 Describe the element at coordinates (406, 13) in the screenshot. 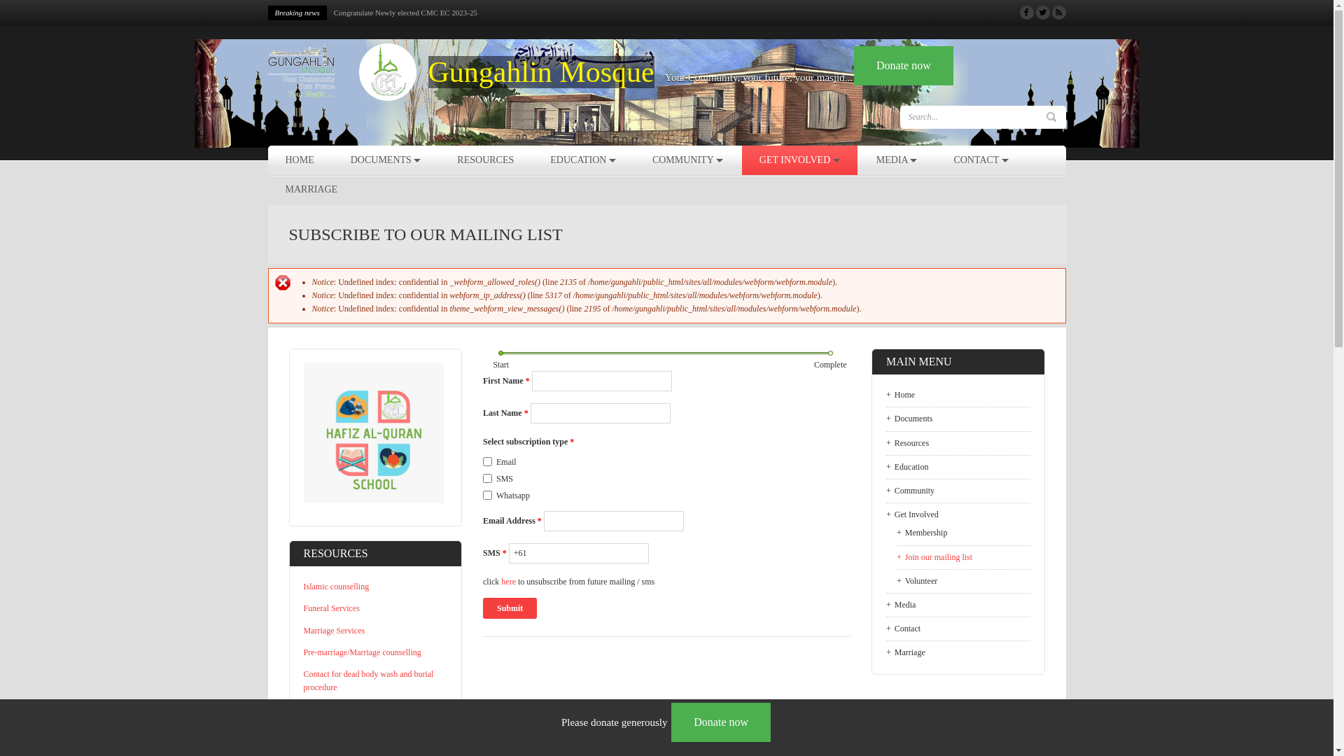

I see `Congratulate Newly elected CMC EC 2023-25` at that location.